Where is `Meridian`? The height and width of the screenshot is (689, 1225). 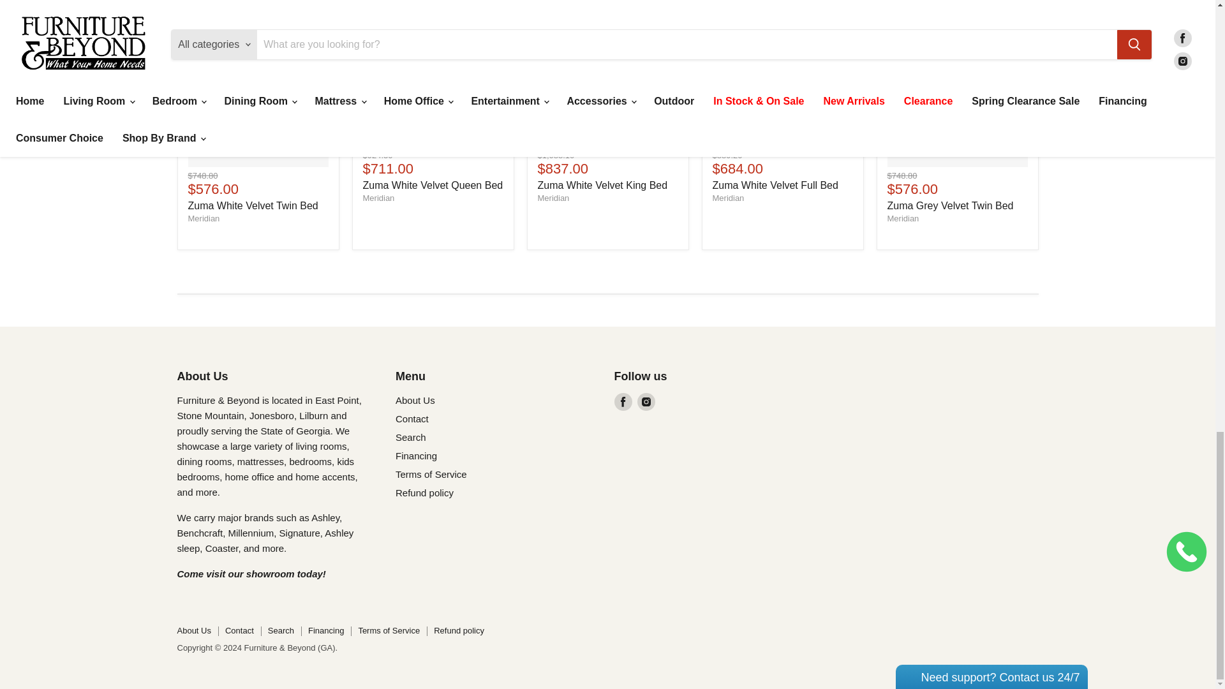 Meridian is located at coordinates (727, 198).